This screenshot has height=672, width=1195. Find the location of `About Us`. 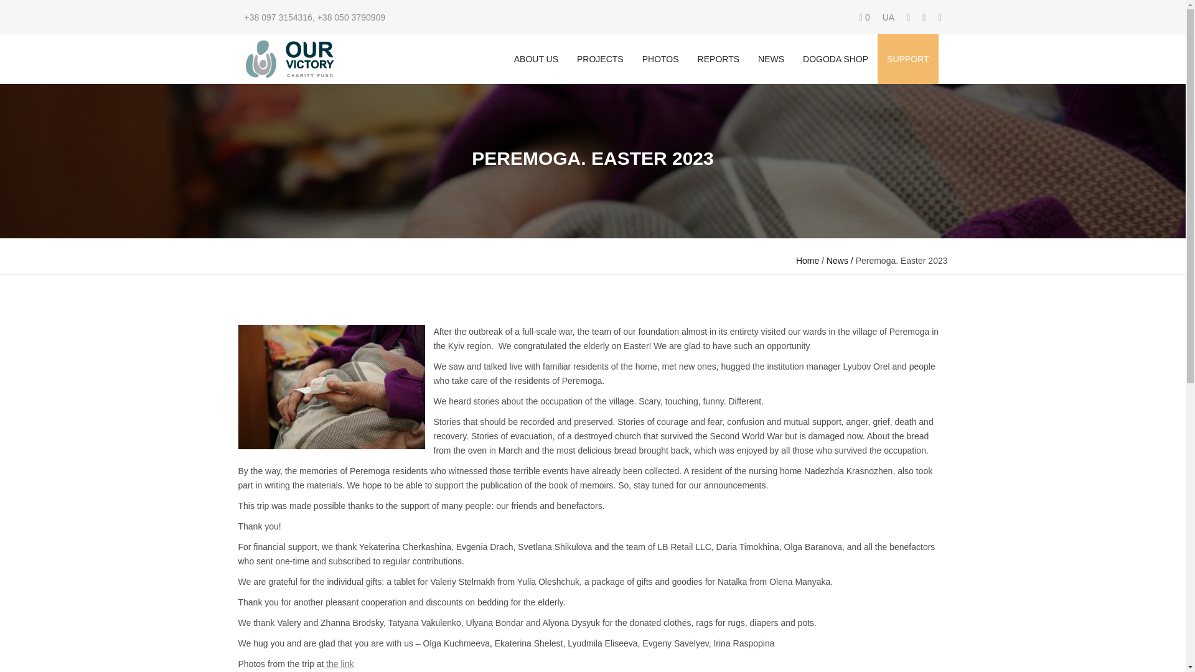

About Us is located at coordinates (536, 59).